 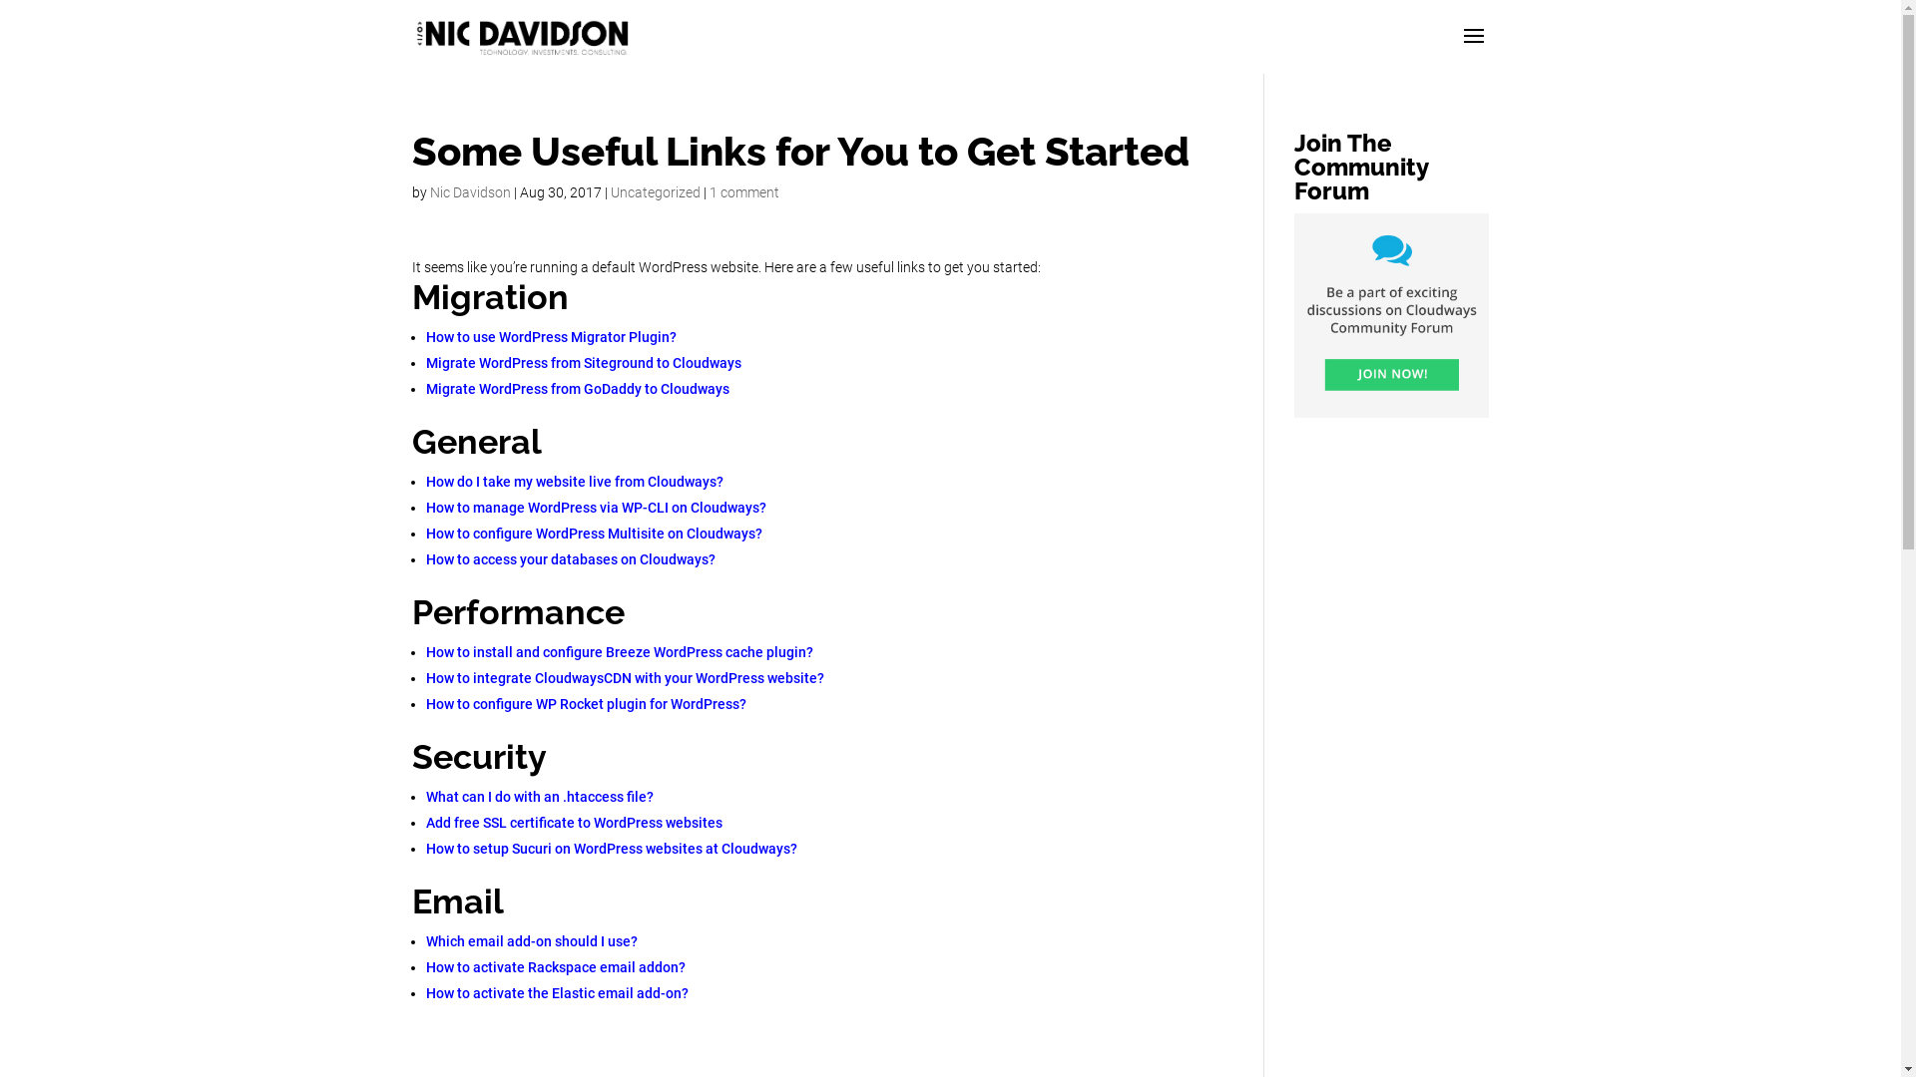 What do you see at coordinates (625, 678) in the screenshot?
I see `How to integrate CloudwaysCDN with your WordPress website?` at bounding box center [625, 678].